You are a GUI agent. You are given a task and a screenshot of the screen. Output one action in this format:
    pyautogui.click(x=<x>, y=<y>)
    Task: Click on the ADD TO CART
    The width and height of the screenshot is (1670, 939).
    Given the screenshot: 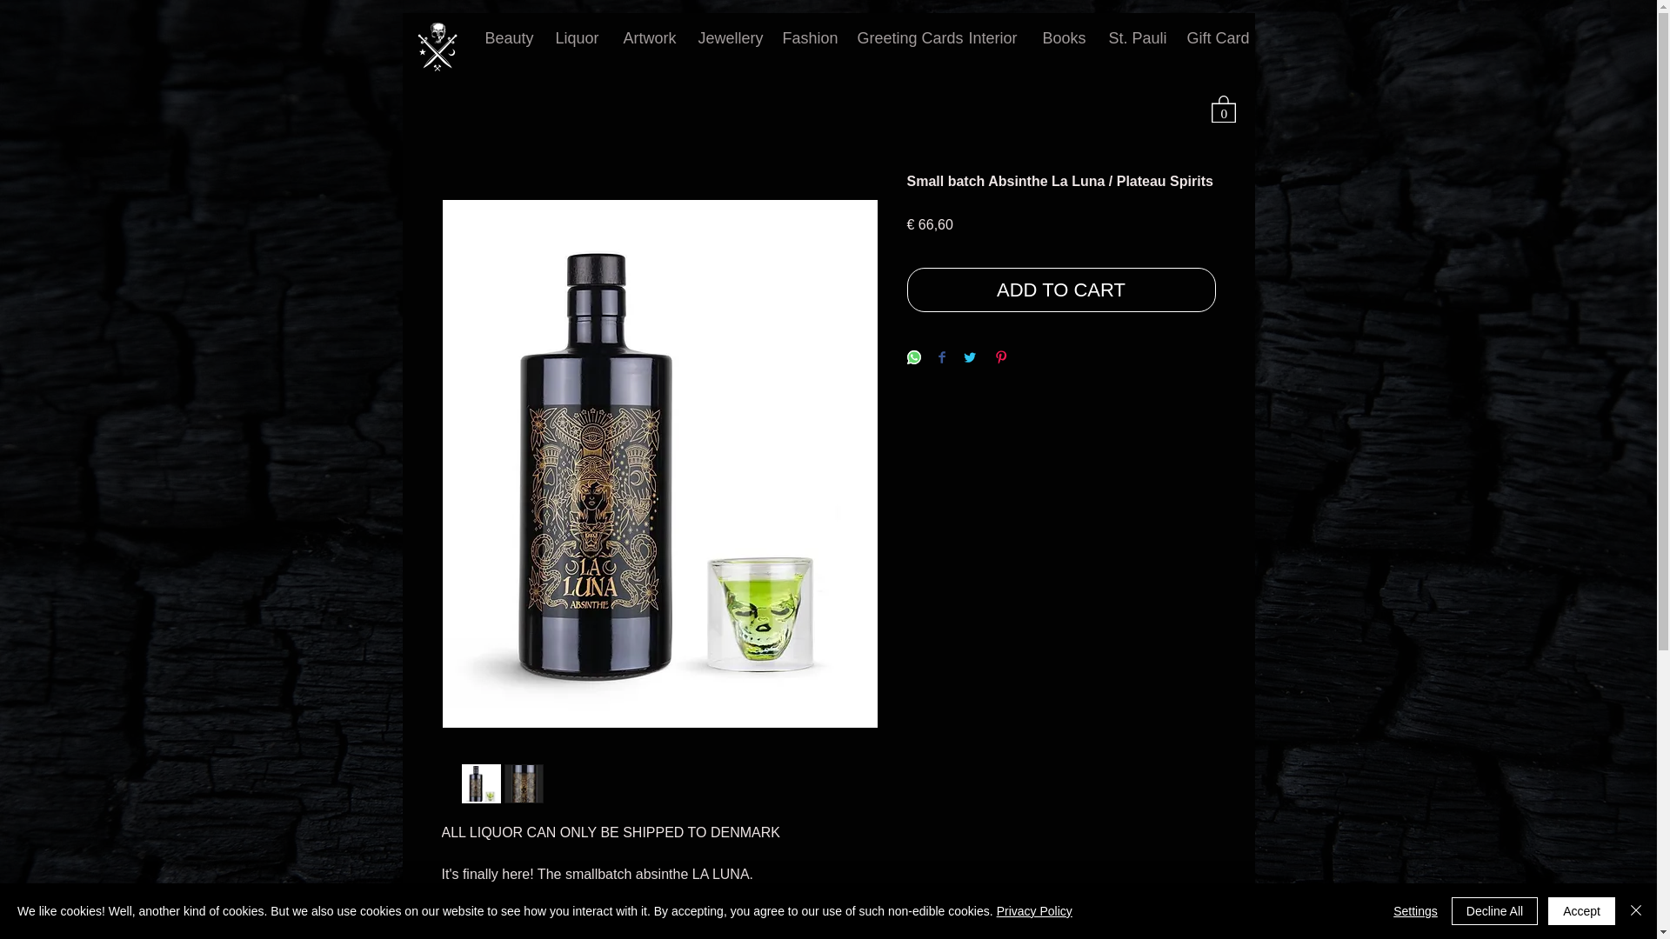 What is the action you would take?
    pyautogui.click(x=1061, y=289)
    